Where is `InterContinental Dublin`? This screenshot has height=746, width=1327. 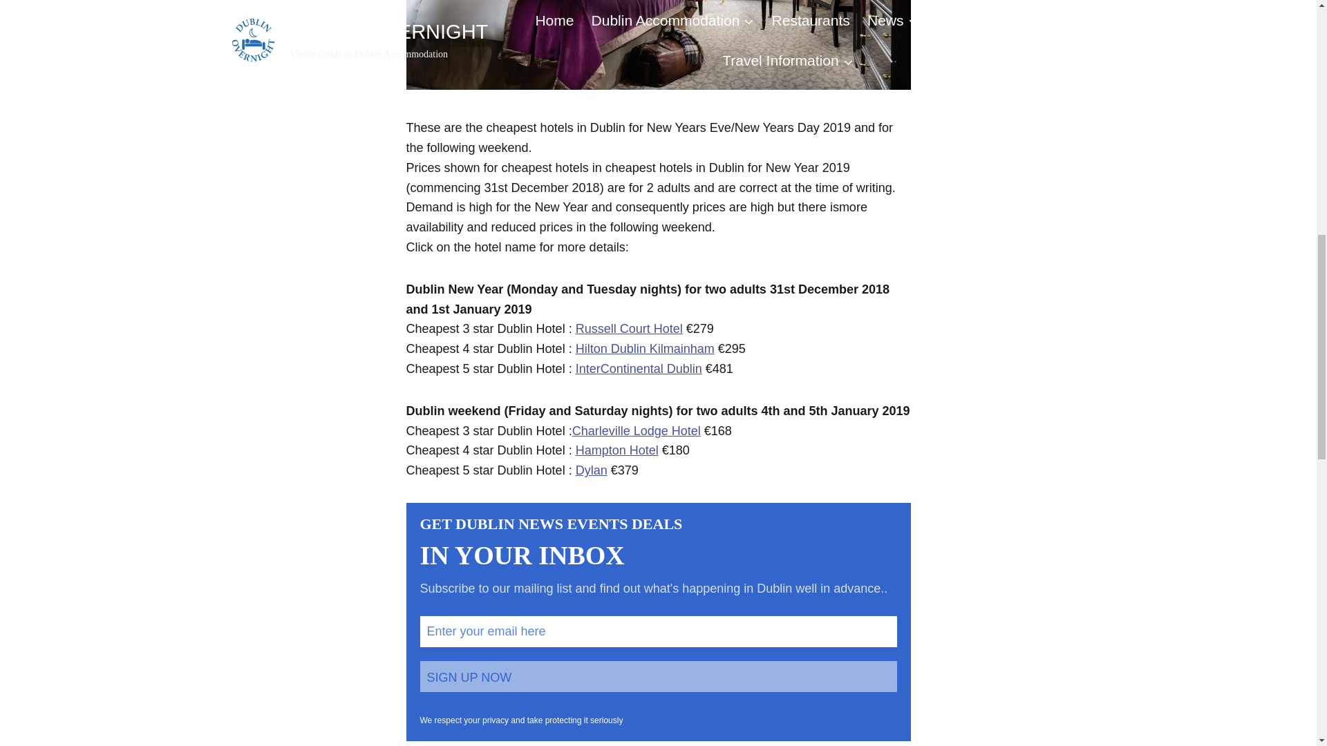 InterContinental Dublin is located at coordinates (639, 369).